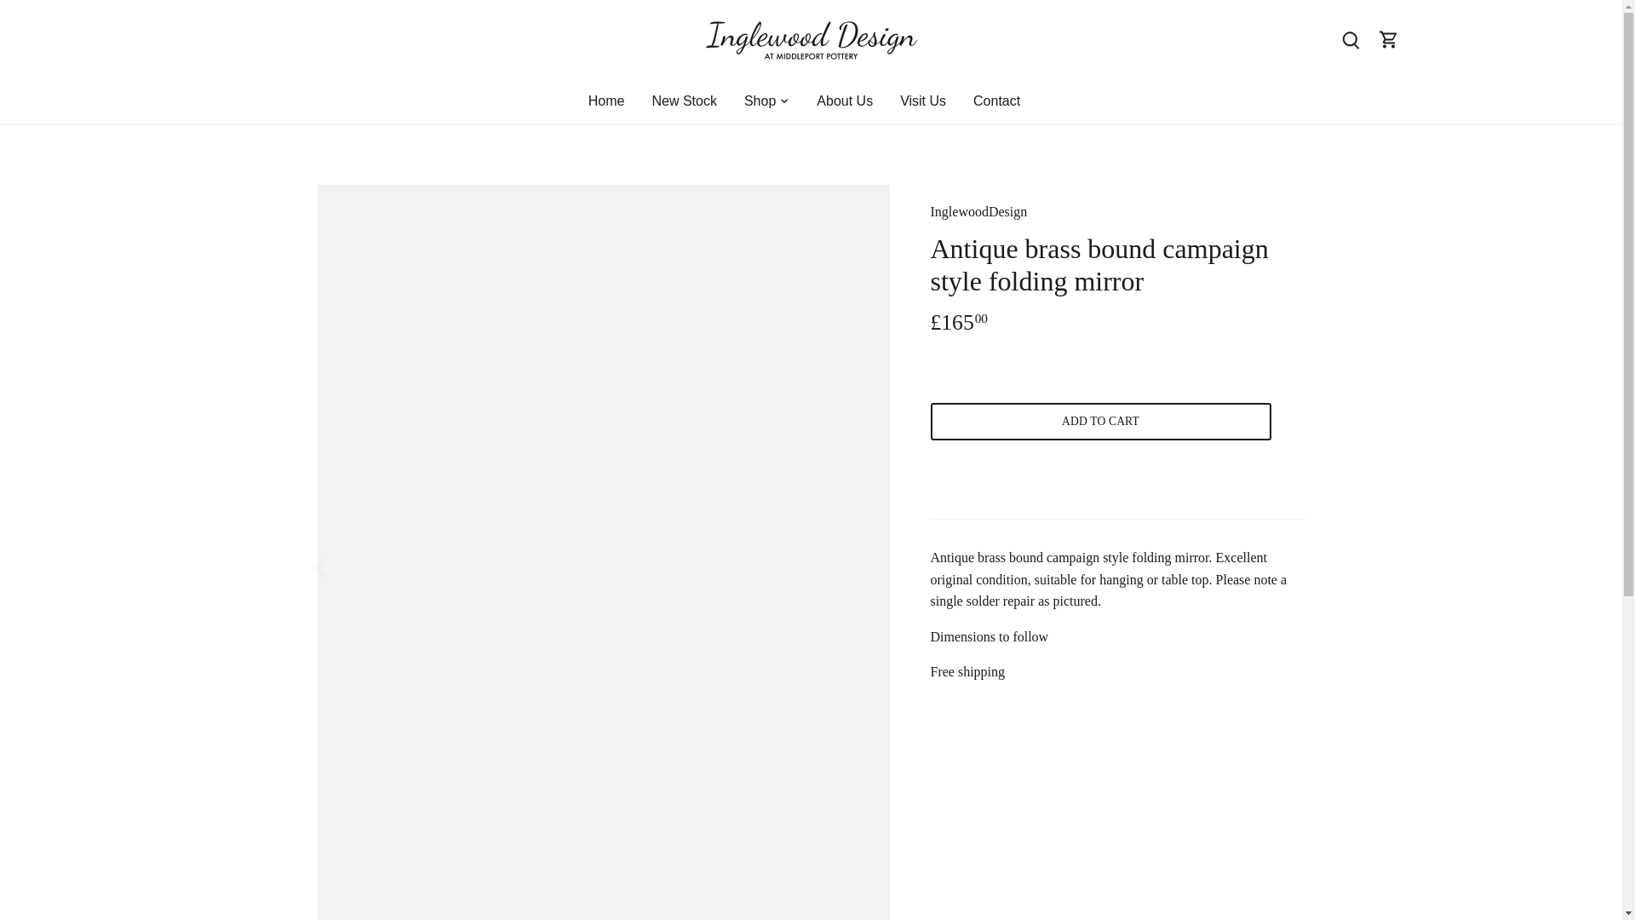 The height and width of the screenshot is (920, 1635). I want to click on Contact, so click(996, 101).